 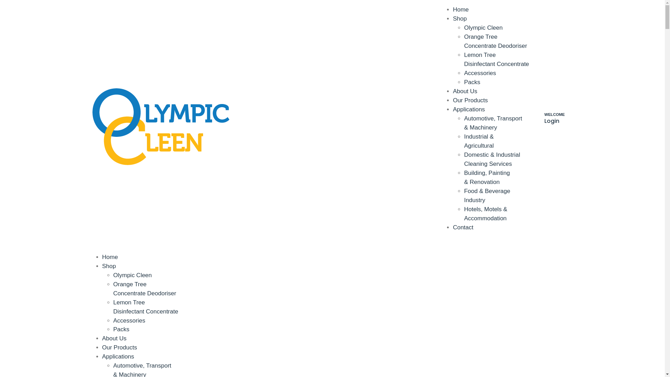 I want to click on Domestic & Industrial
Cleaning Services, so click(x=492, y=159).